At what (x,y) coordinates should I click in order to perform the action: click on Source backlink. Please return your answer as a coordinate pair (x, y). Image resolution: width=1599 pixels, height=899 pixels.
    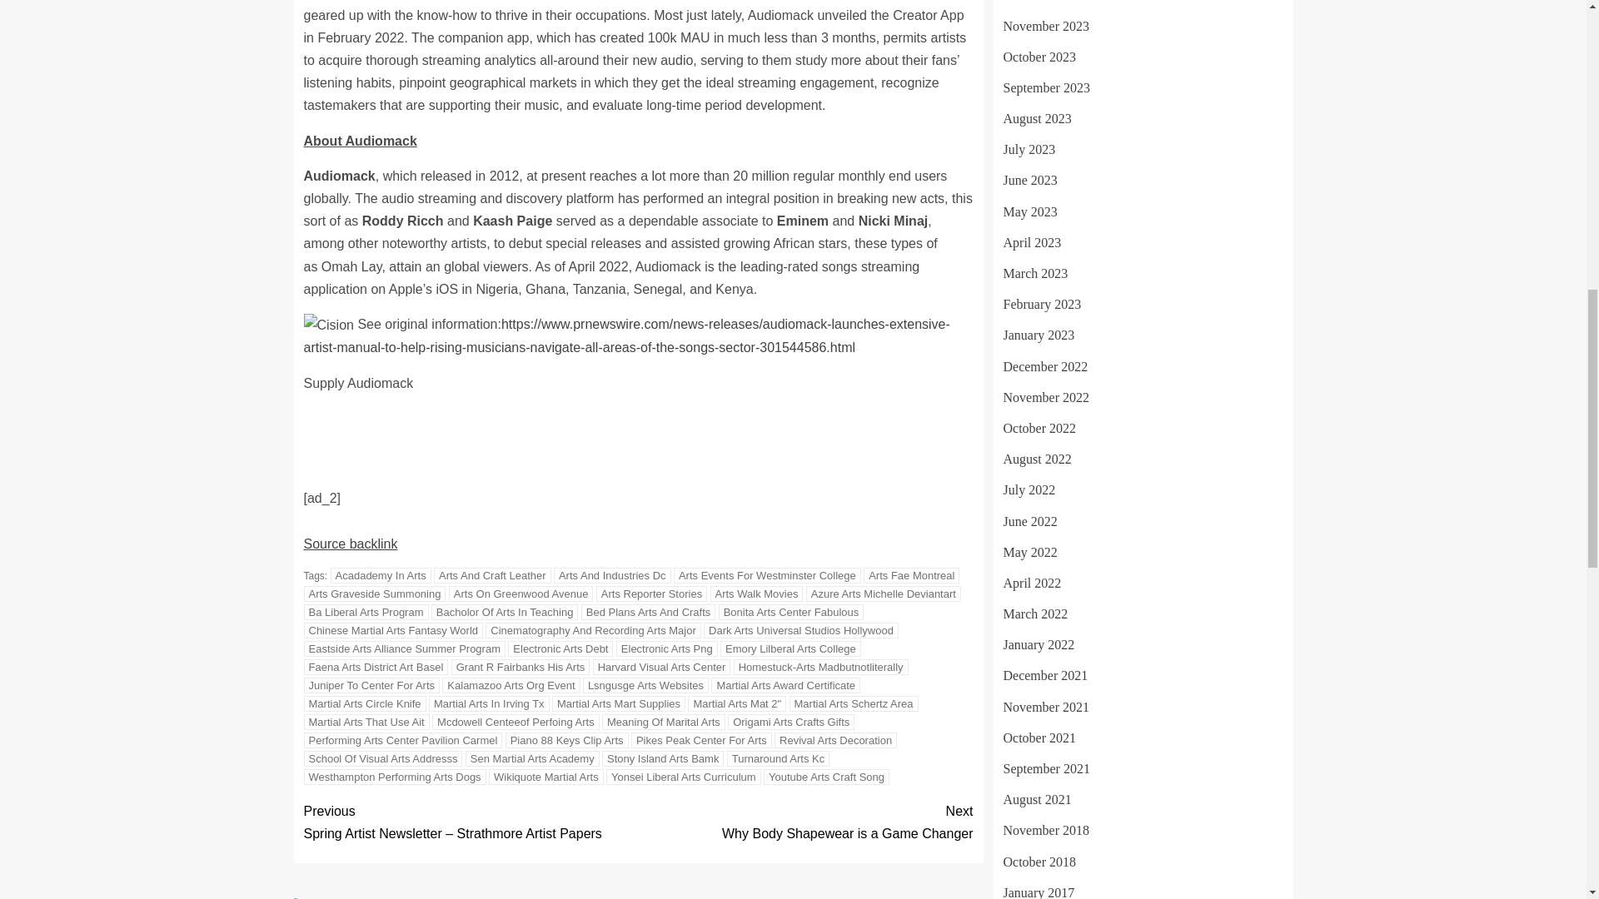
    Looking at the image, I should click on (350, 544).